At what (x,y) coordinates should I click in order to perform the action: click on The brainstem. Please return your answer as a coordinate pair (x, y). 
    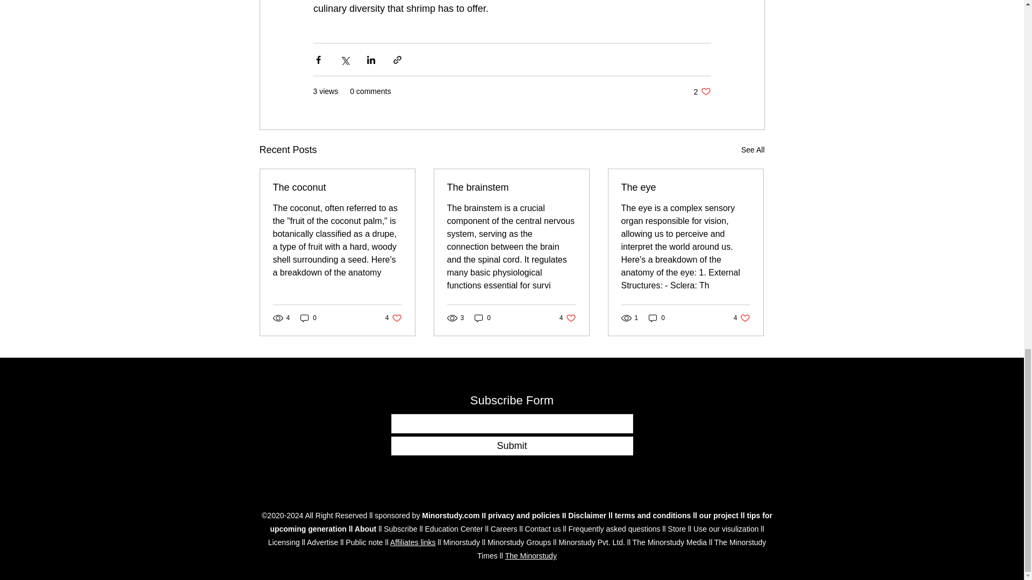
    Looking at the image, I should click on (511, 187).